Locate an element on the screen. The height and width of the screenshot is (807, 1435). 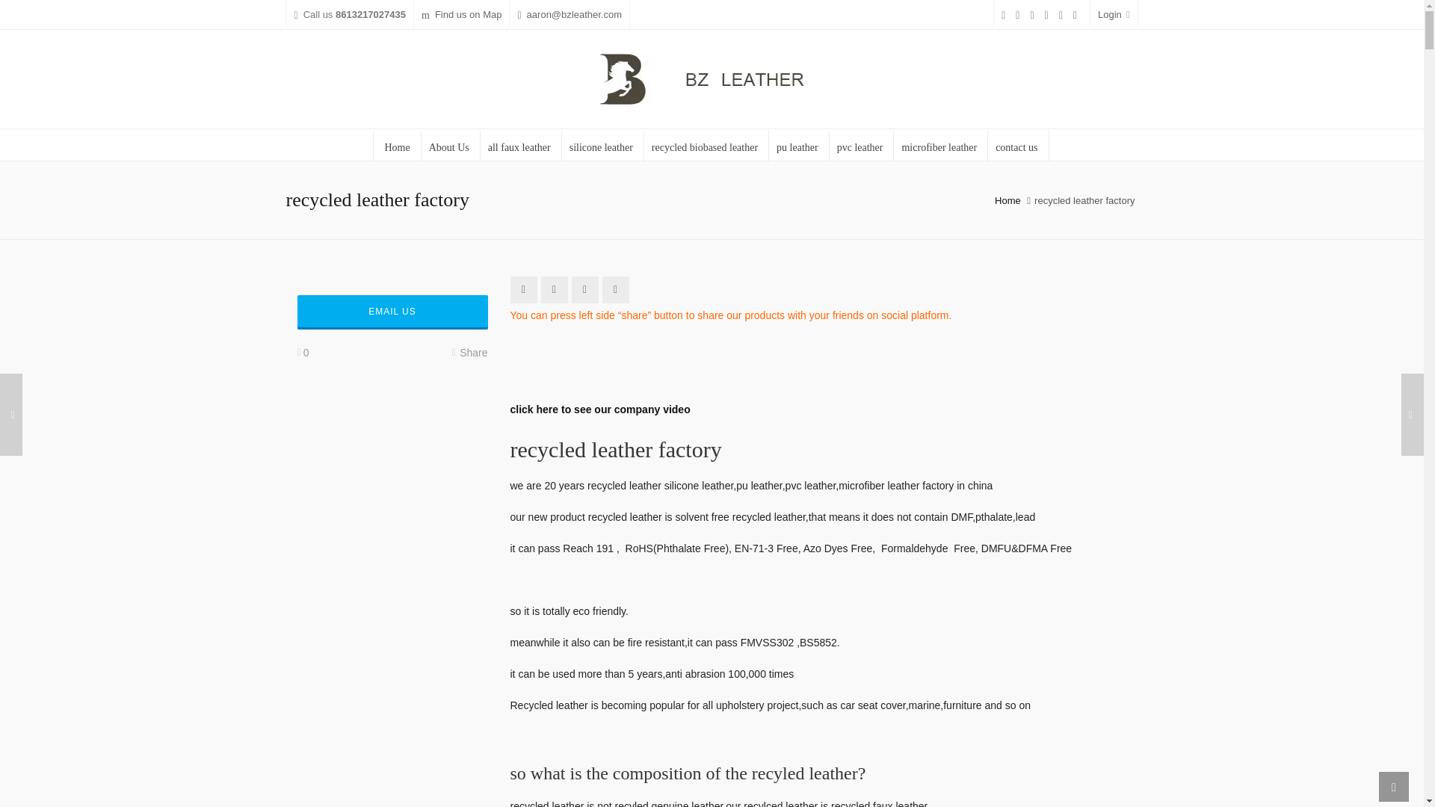
Login is located at coordinates (1114, 15).